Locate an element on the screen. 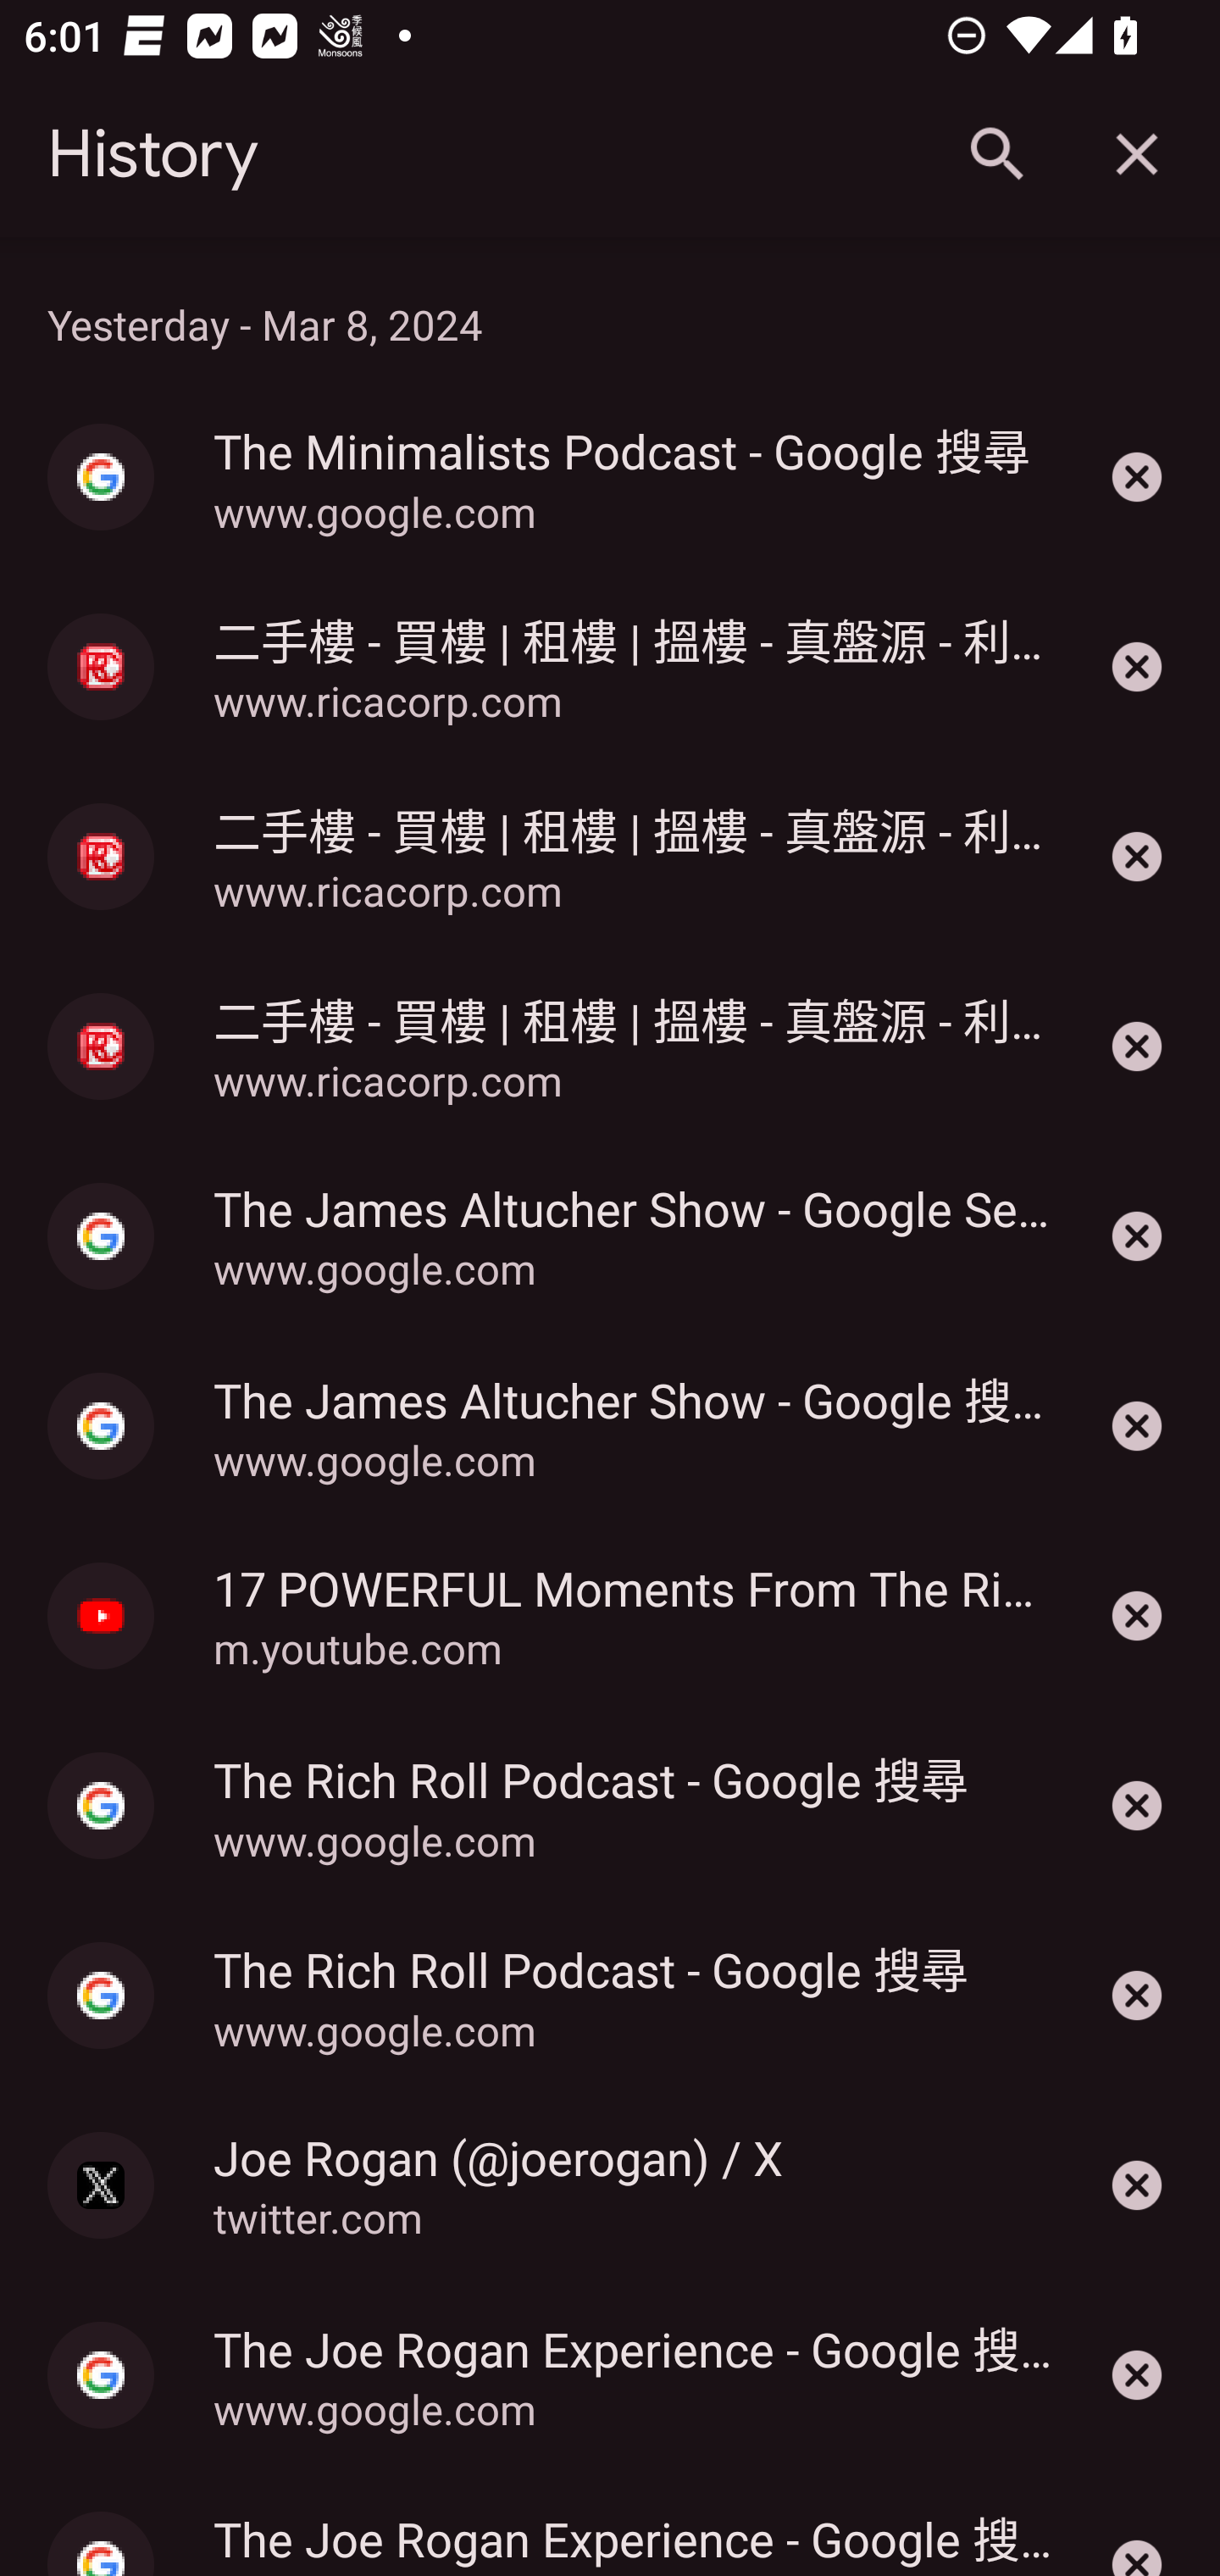 This screenshot has height=2576, width=1220. The Joe Rogan Experience - Google 搜尋 Remove is located at coordinates (1137, 2523).